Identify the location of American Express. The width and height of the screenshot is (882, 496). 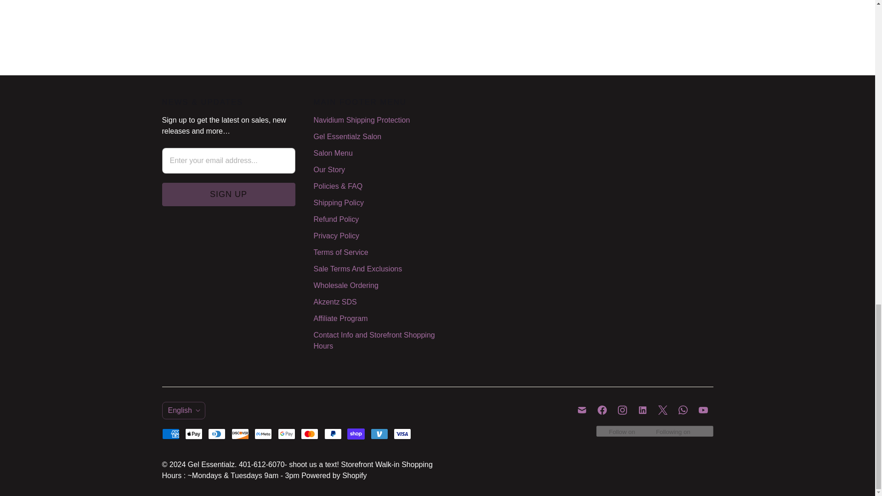
(170, 434).